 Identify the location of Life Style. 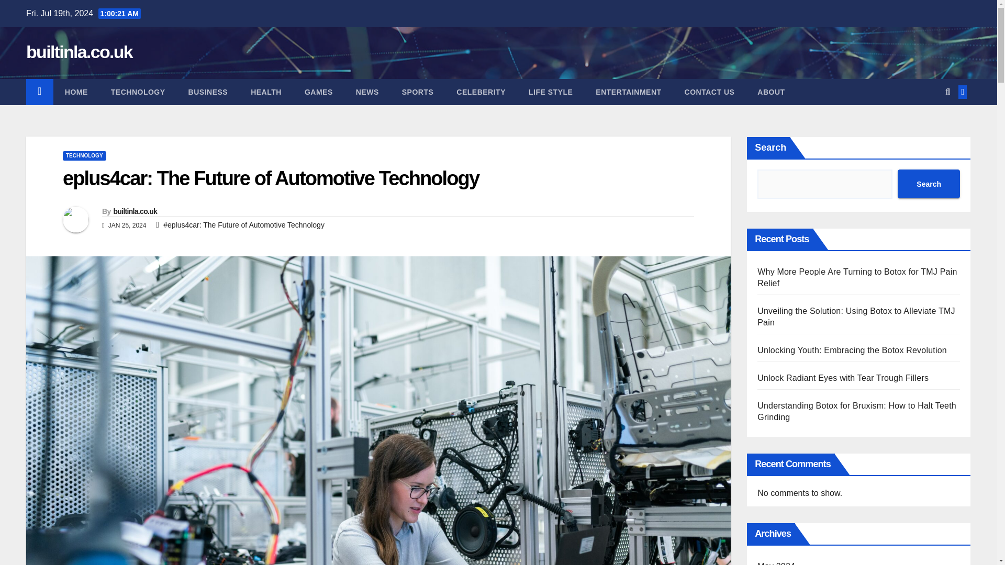
(551, 92).